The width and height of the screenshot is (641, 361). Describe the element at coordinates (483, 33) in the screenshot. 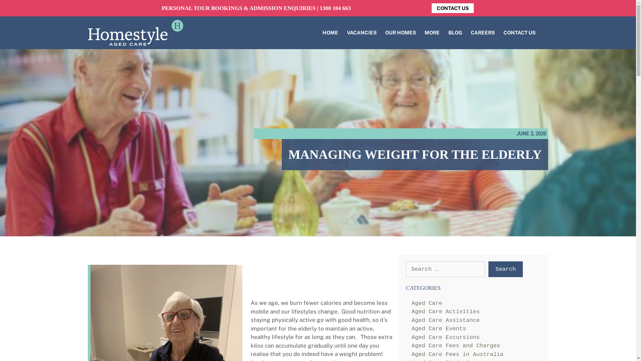

I see `CAREERS` at that location.